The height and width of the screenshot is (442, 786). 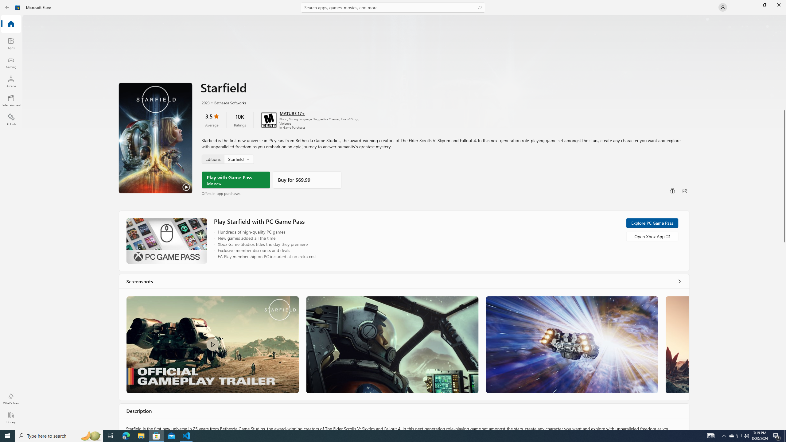 I want to click on Vertical Large Decrease, so click(x=784, y=64).